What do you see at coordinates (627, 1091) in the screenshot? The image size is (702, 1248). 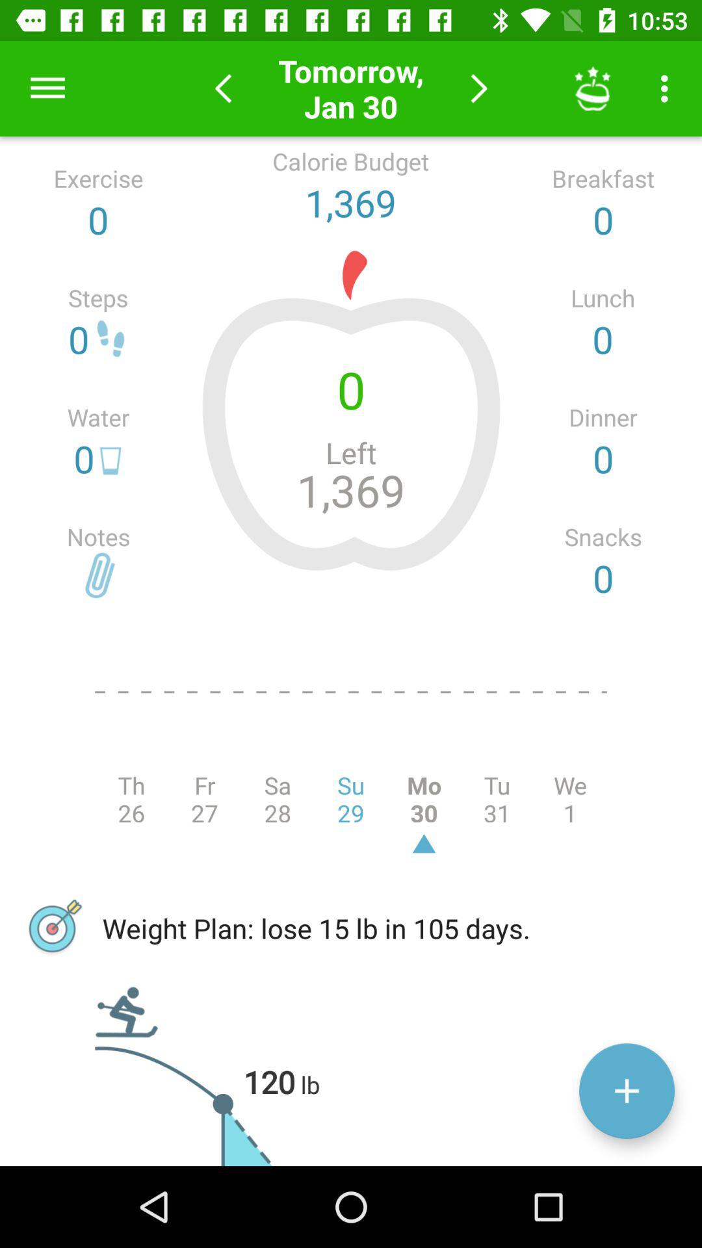 I see `advertisement day diary` at bounding box center [627, 1091].